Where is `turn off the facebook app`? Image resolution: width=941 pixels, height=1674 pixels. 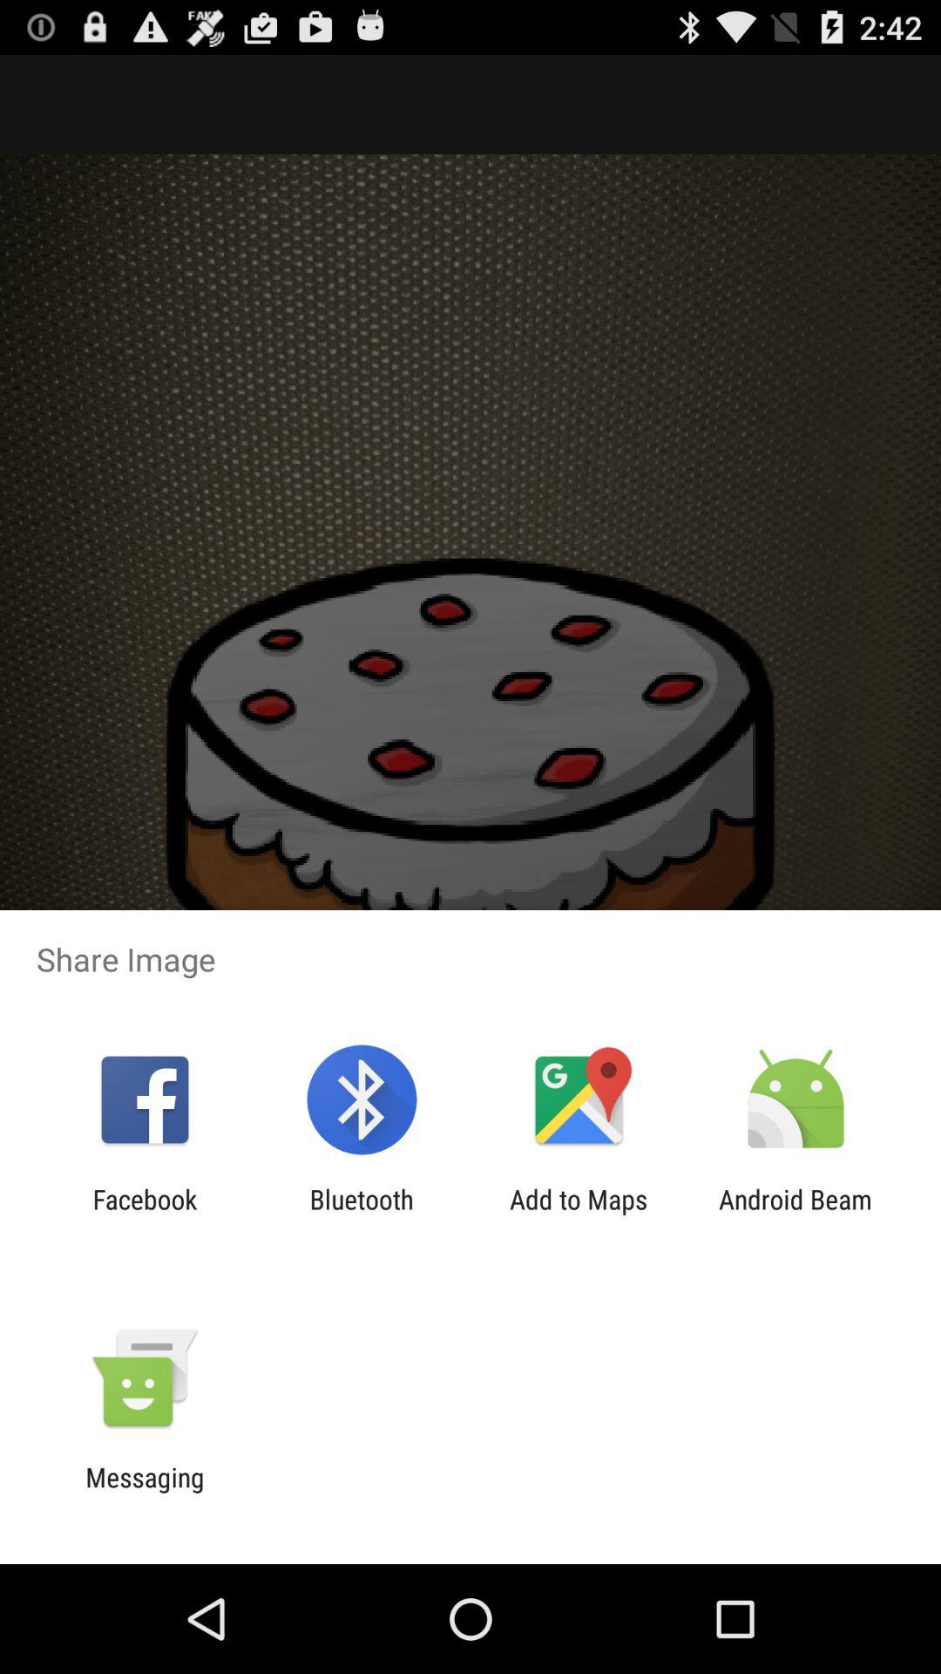 turn off the facebook app is located at coordinates (145, 1215).